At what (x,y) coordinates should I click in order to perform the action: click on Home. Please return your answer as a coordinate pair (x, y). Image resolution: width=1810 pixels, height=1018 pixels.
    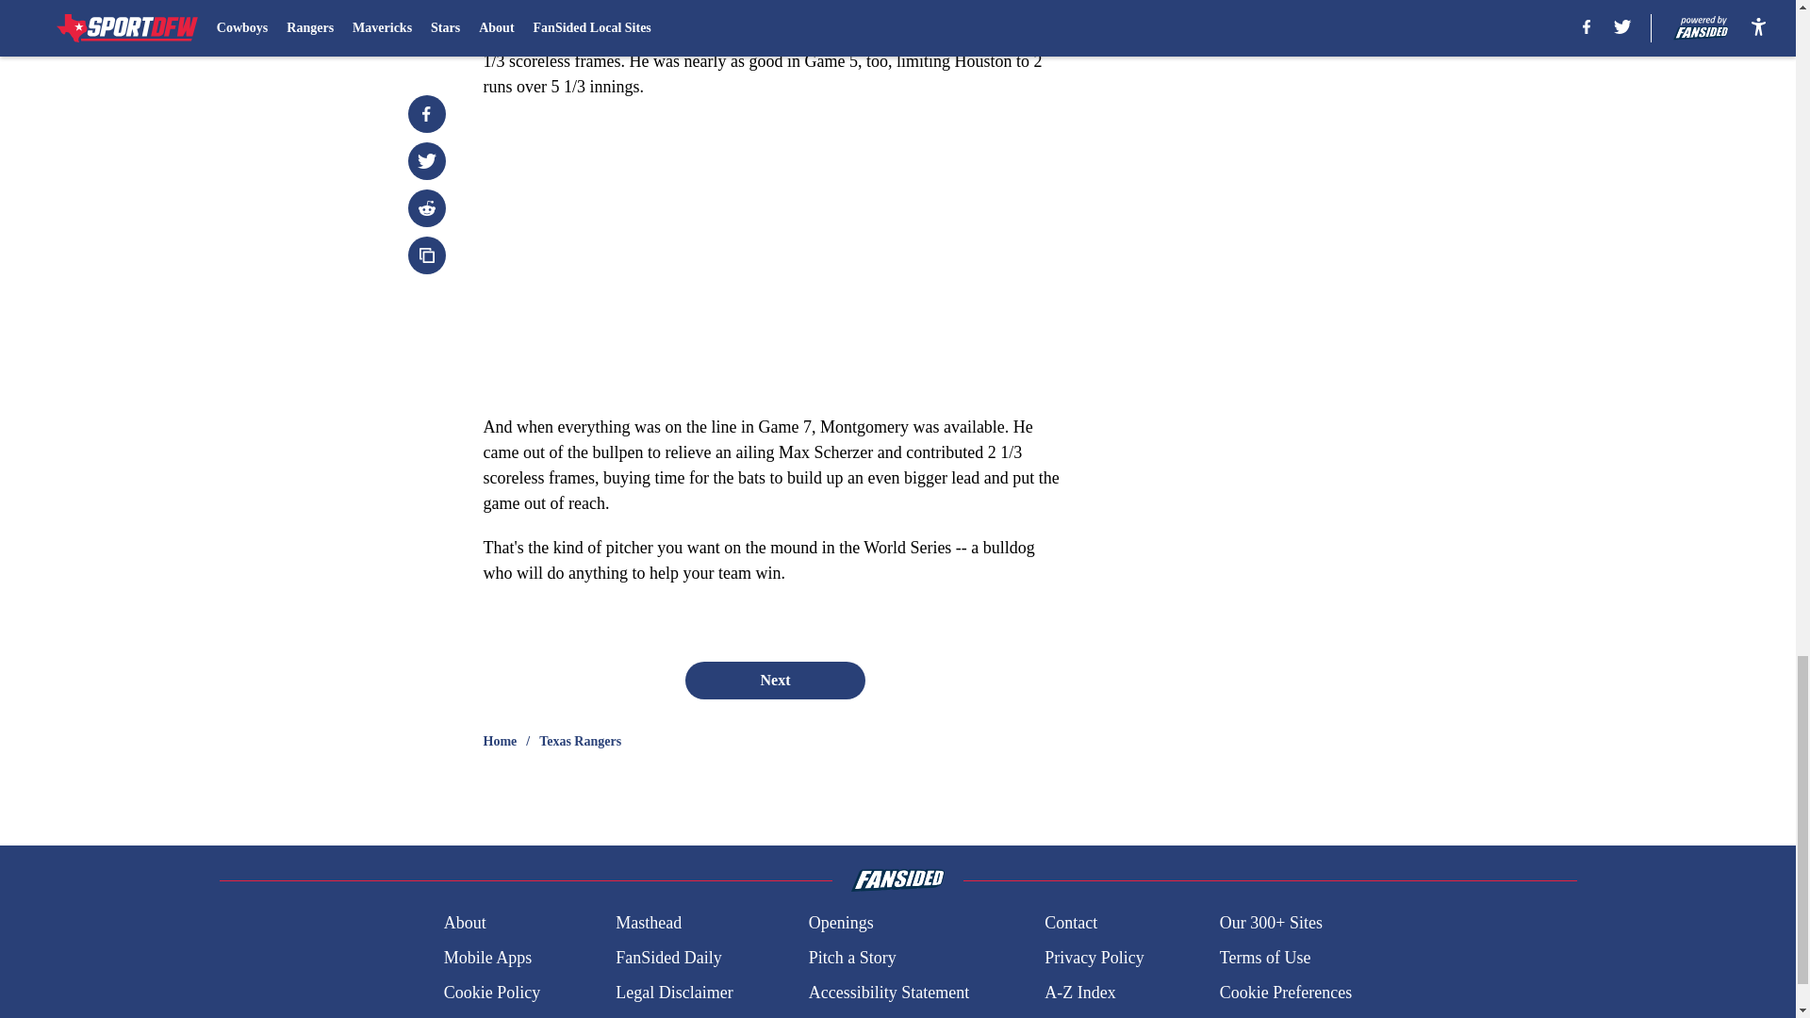
    Looking at the image, I should click on (500, 741).